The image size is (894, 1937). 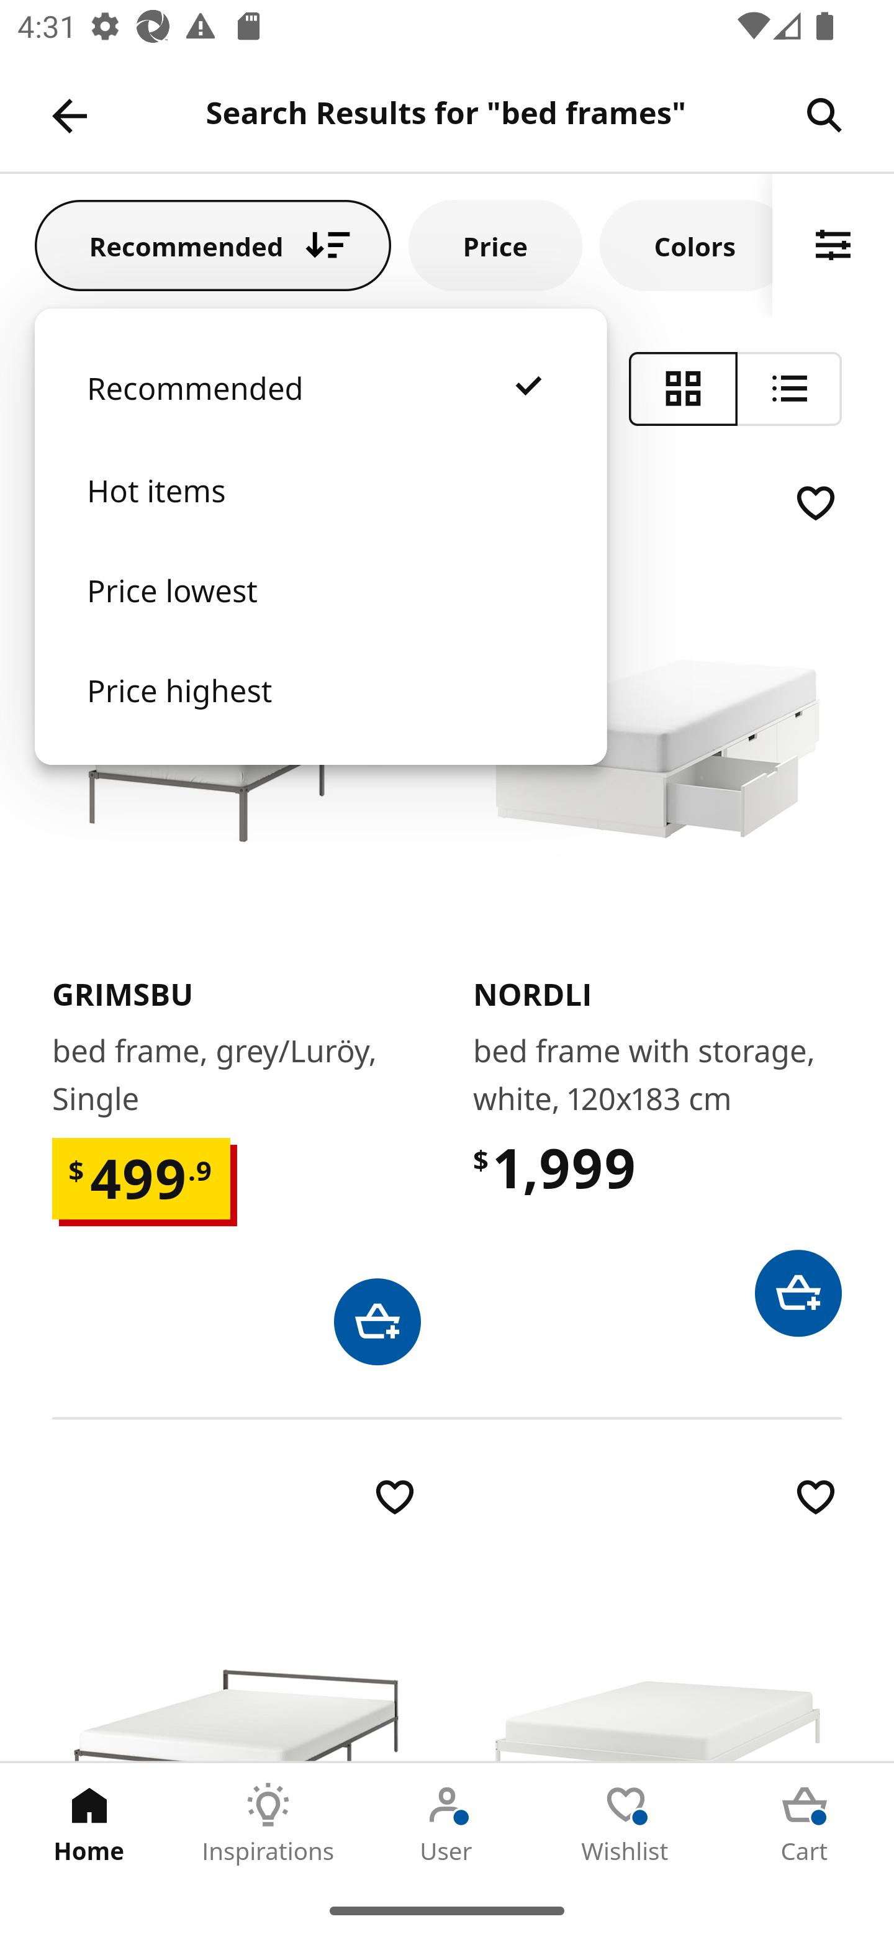 I want to click on Price, so click(x=495, y=245).